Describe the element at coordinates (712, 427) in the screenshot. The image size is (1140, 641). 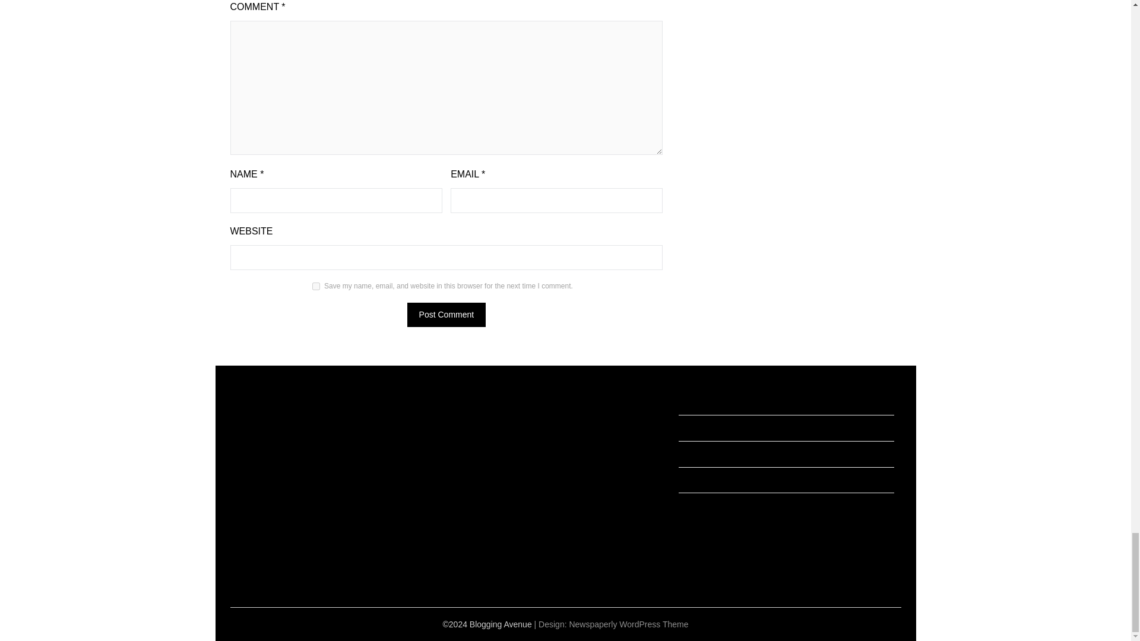
I see `Affiliate Disclosure` at that location.